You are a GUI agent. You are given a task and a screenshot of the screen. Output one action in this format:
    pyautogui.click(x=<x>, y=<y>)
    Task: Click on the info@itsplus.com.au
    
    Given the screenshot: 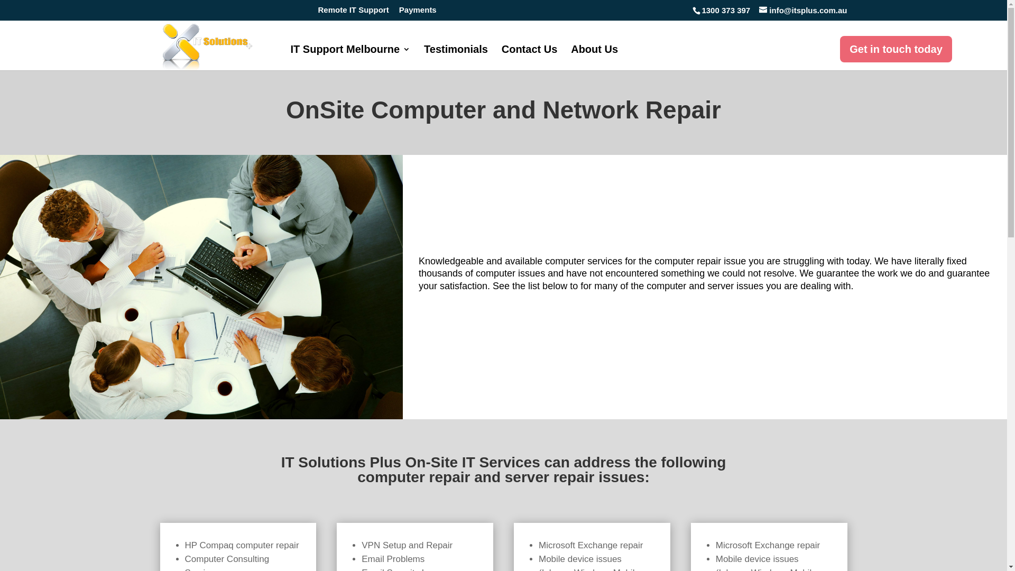 What is the action you would take?
    pyautogui.click(x=803, y=11)
    